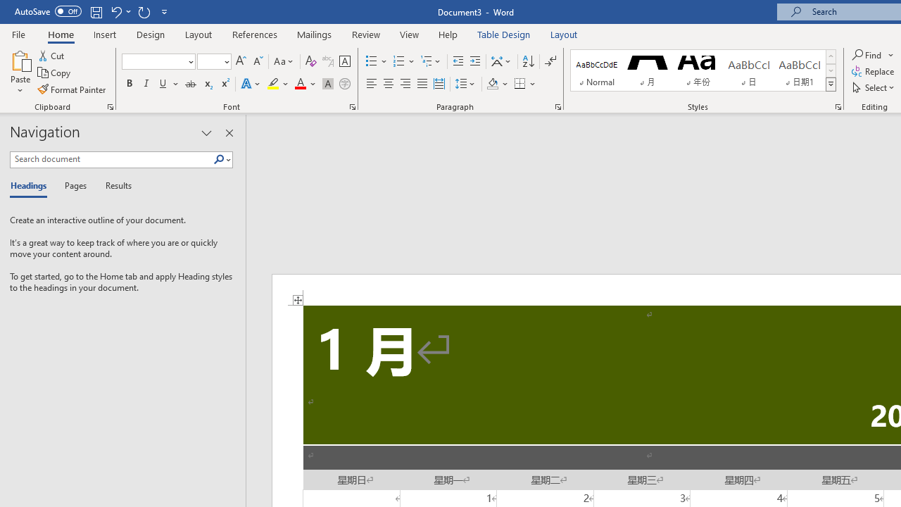 This screenshot has width=901, height=507. Describe the element at coordinates (550, 62) in the screenshot. I see `Show/Hide Editing Marks` at that location.